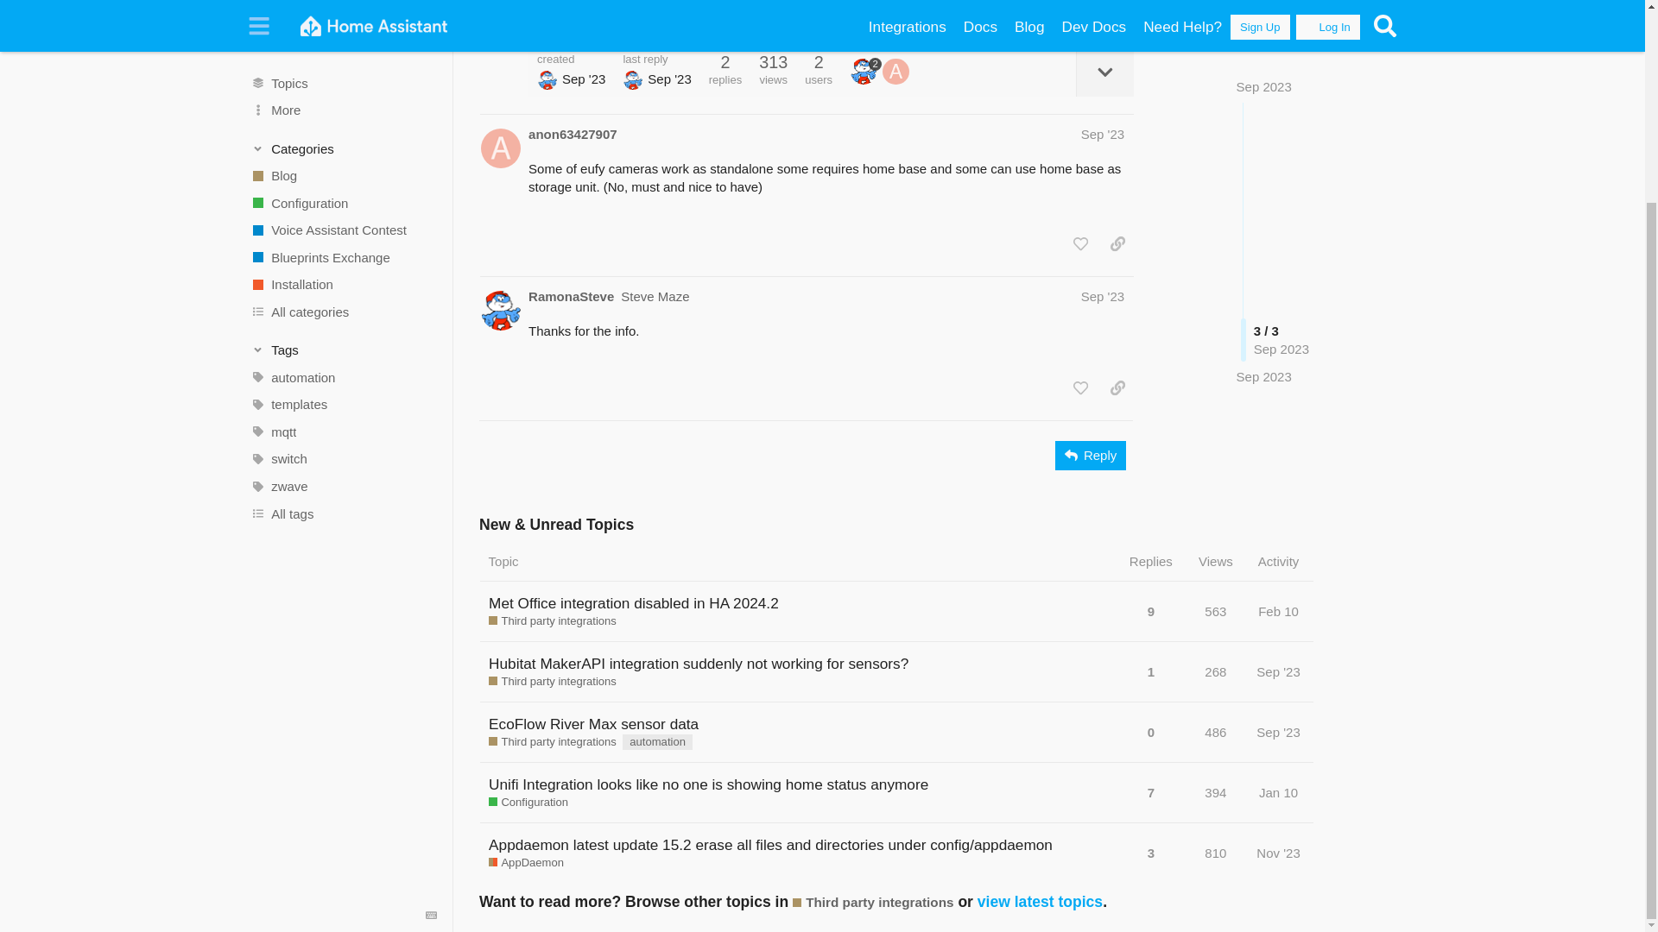 The width and height of the screenshot is (1658, 932). Describe the element at coordinates (343, 185) in the screenshot. I see `mqtt` at that location.